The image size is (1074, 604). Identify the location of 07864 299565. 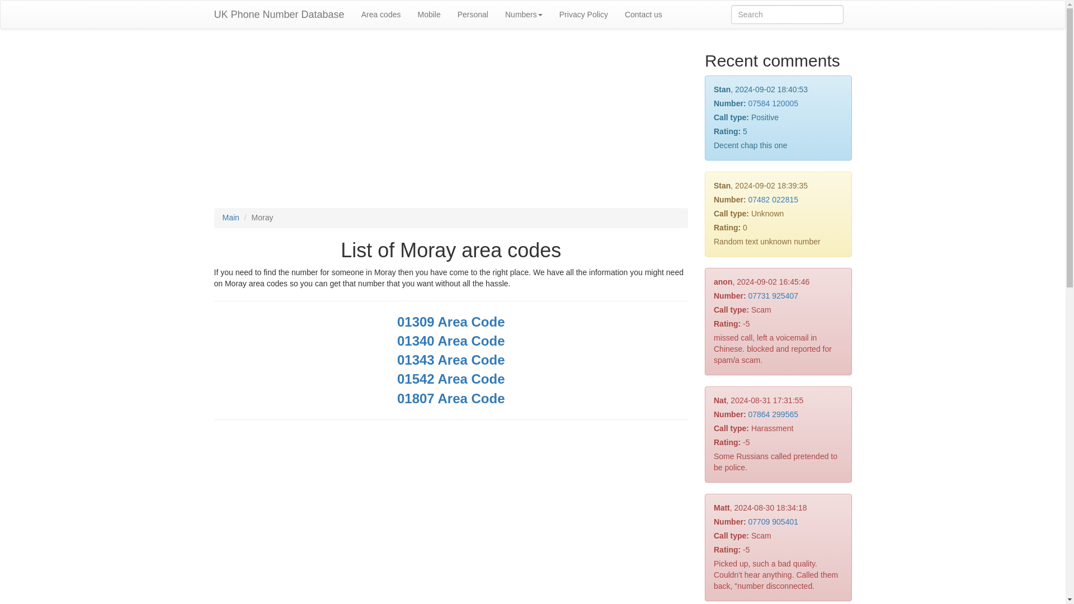
(772, 414).